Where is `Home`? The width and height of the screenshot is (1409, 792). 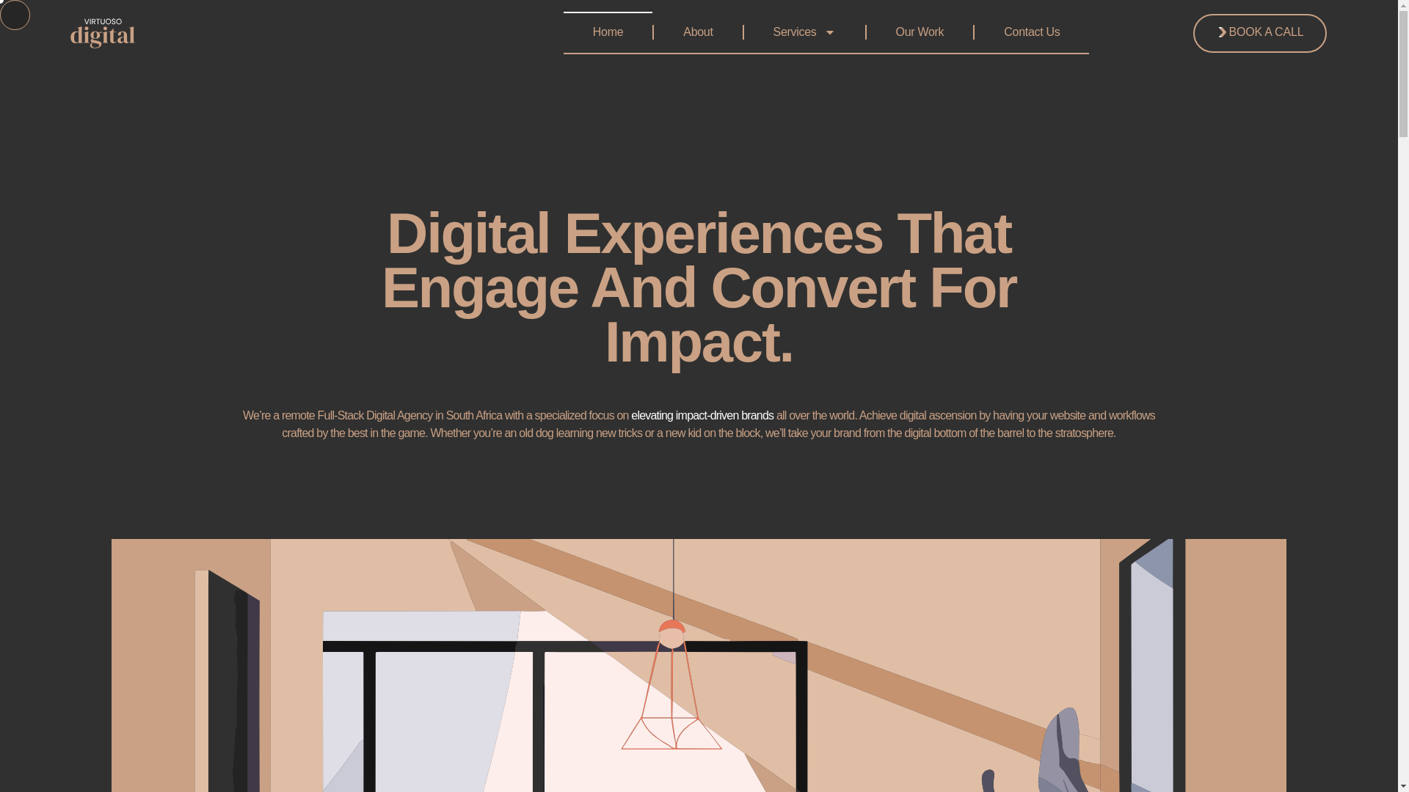 Home is located at coordinates (608, 32).